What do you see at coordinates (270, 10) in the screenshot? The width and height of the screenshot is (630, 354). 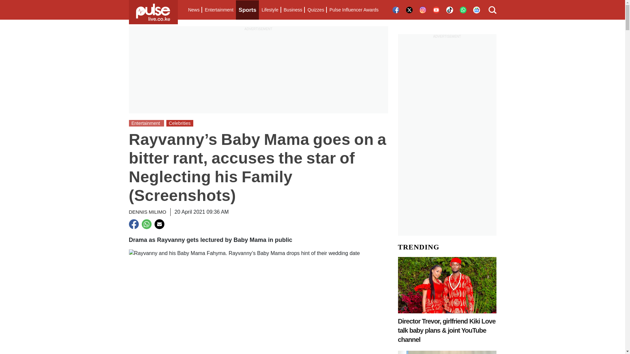 I see `Lifestyle` at bounding box center [270, 10].